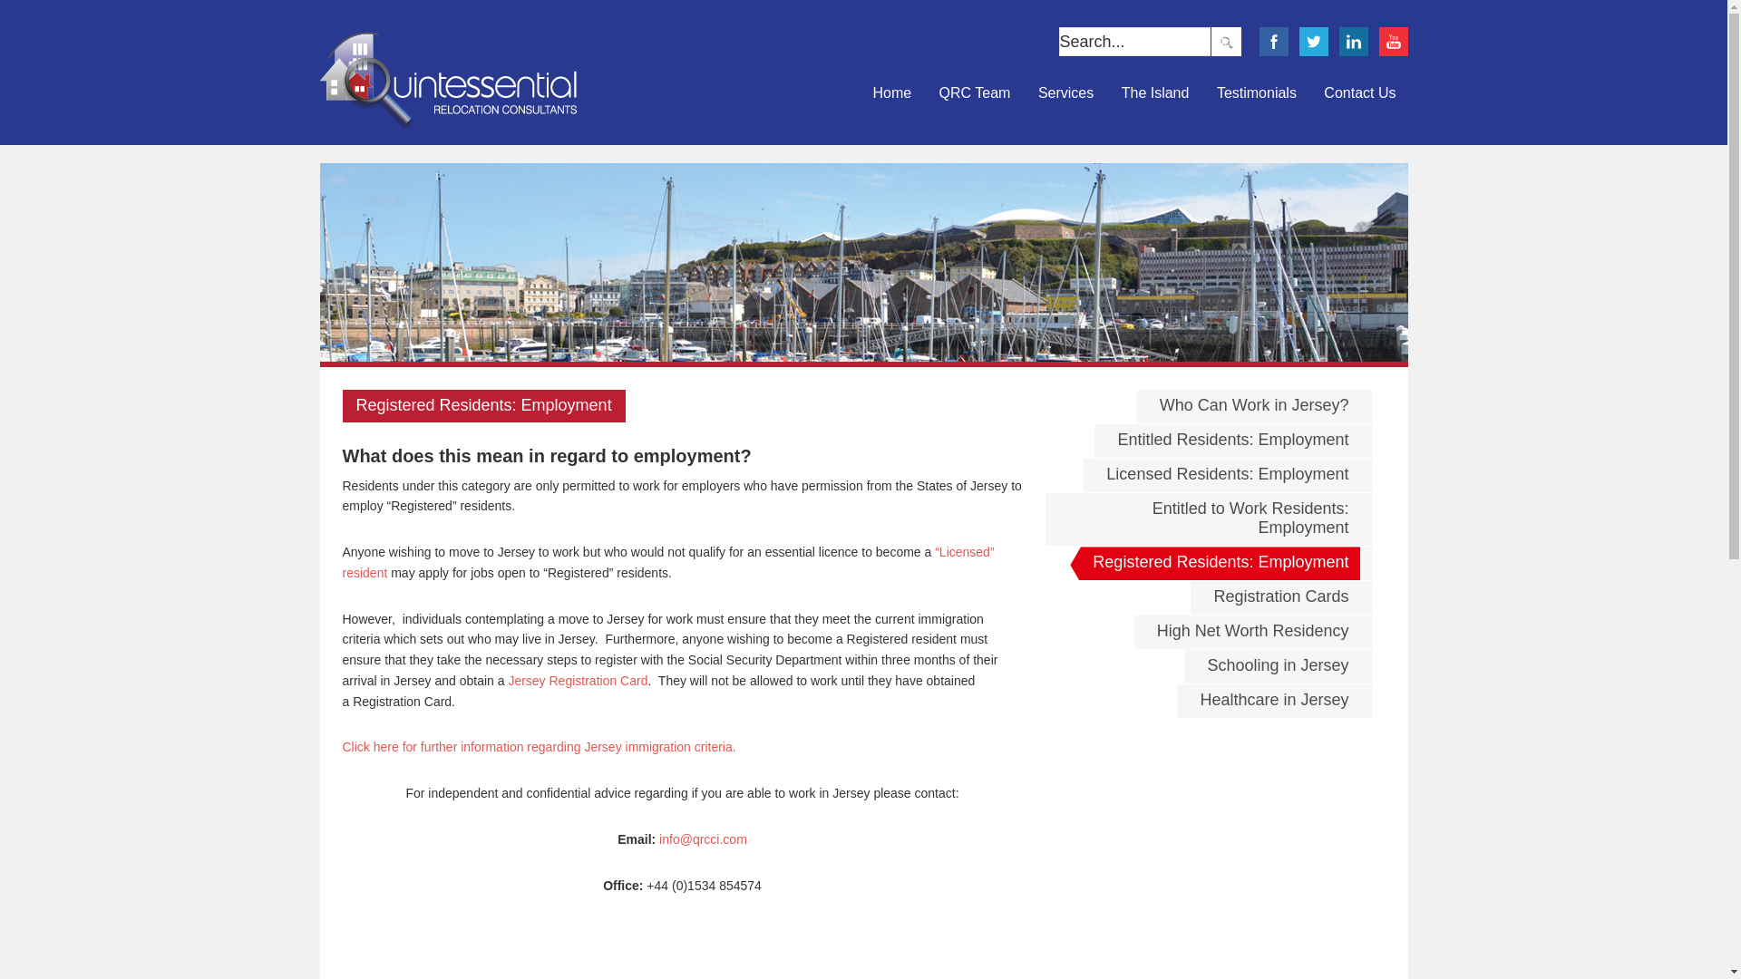 This screenshot has width=1741, height=979. I want to click on The Island, so click(1155, 93).